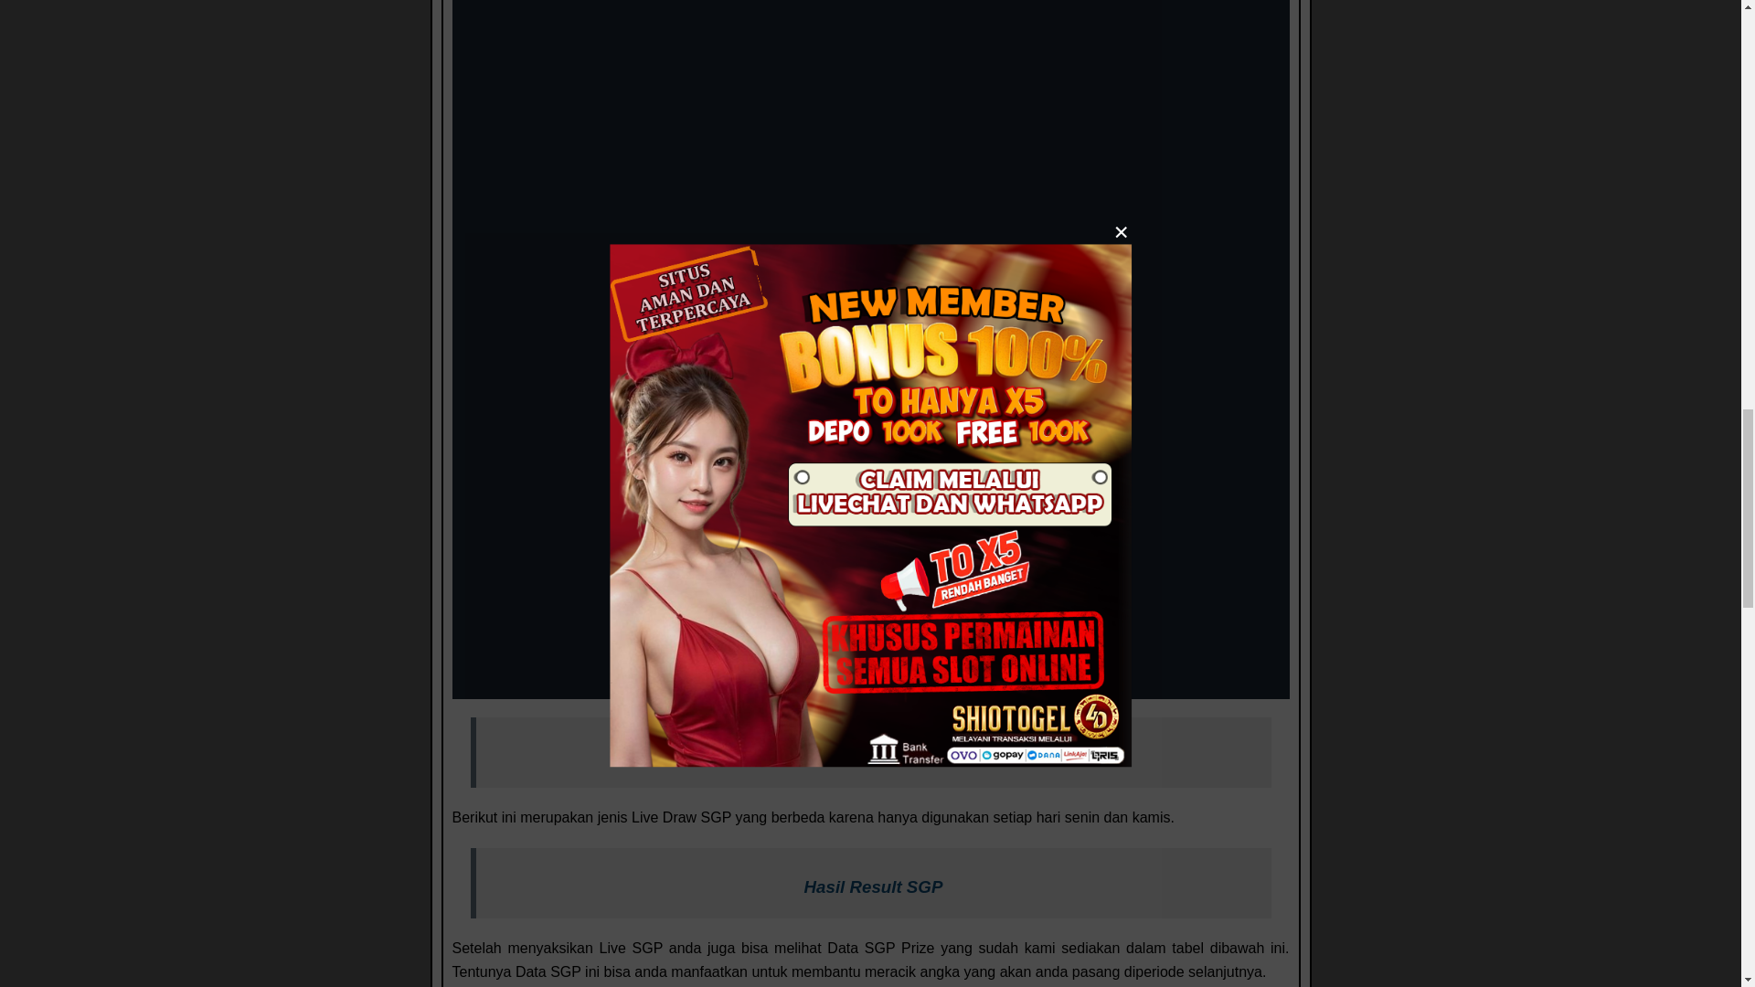  Describe the element at coordinates (872, 886) in the screenshot. I see `Hasil Result SGP` at that location.